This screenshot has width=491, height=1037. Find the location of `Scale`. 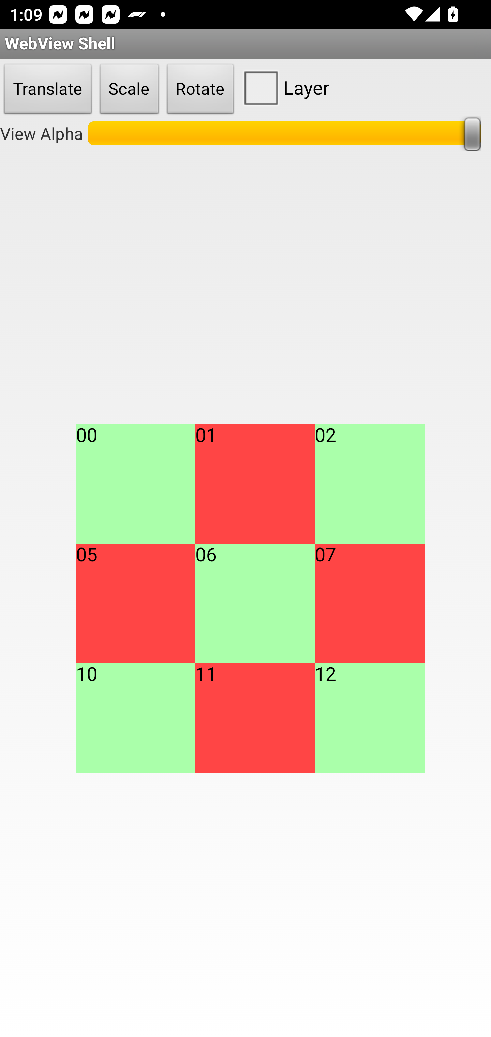

Scale is located at coordinates (129, 89).